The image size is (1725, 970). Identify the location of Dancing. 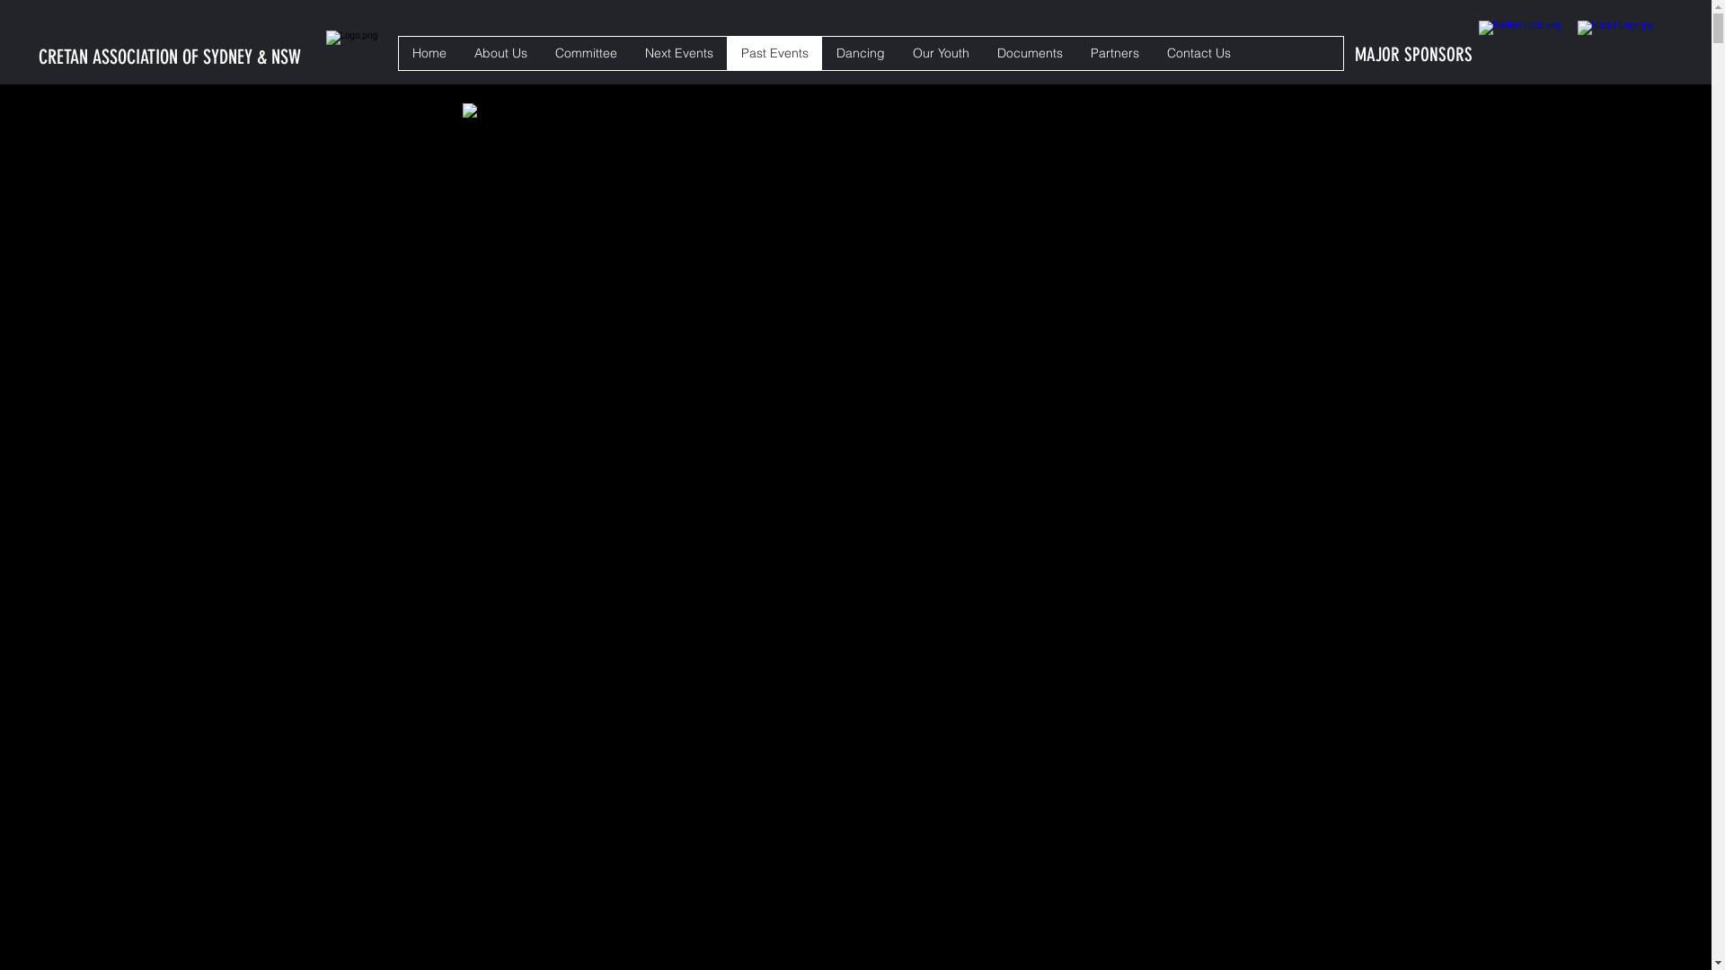
(861, 53).